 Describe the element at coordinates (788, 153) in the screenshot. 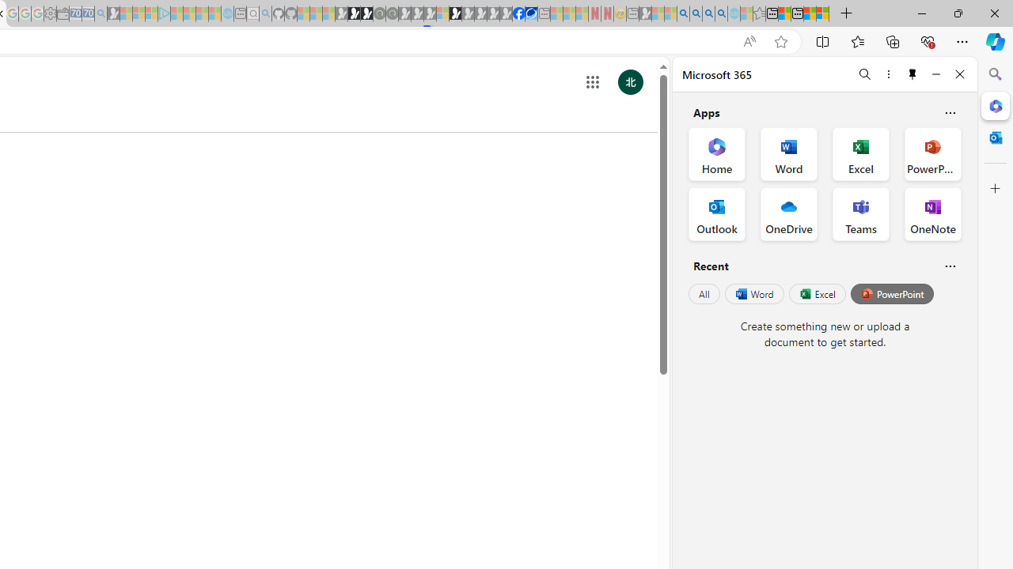

I see `Word Office App` at that location.